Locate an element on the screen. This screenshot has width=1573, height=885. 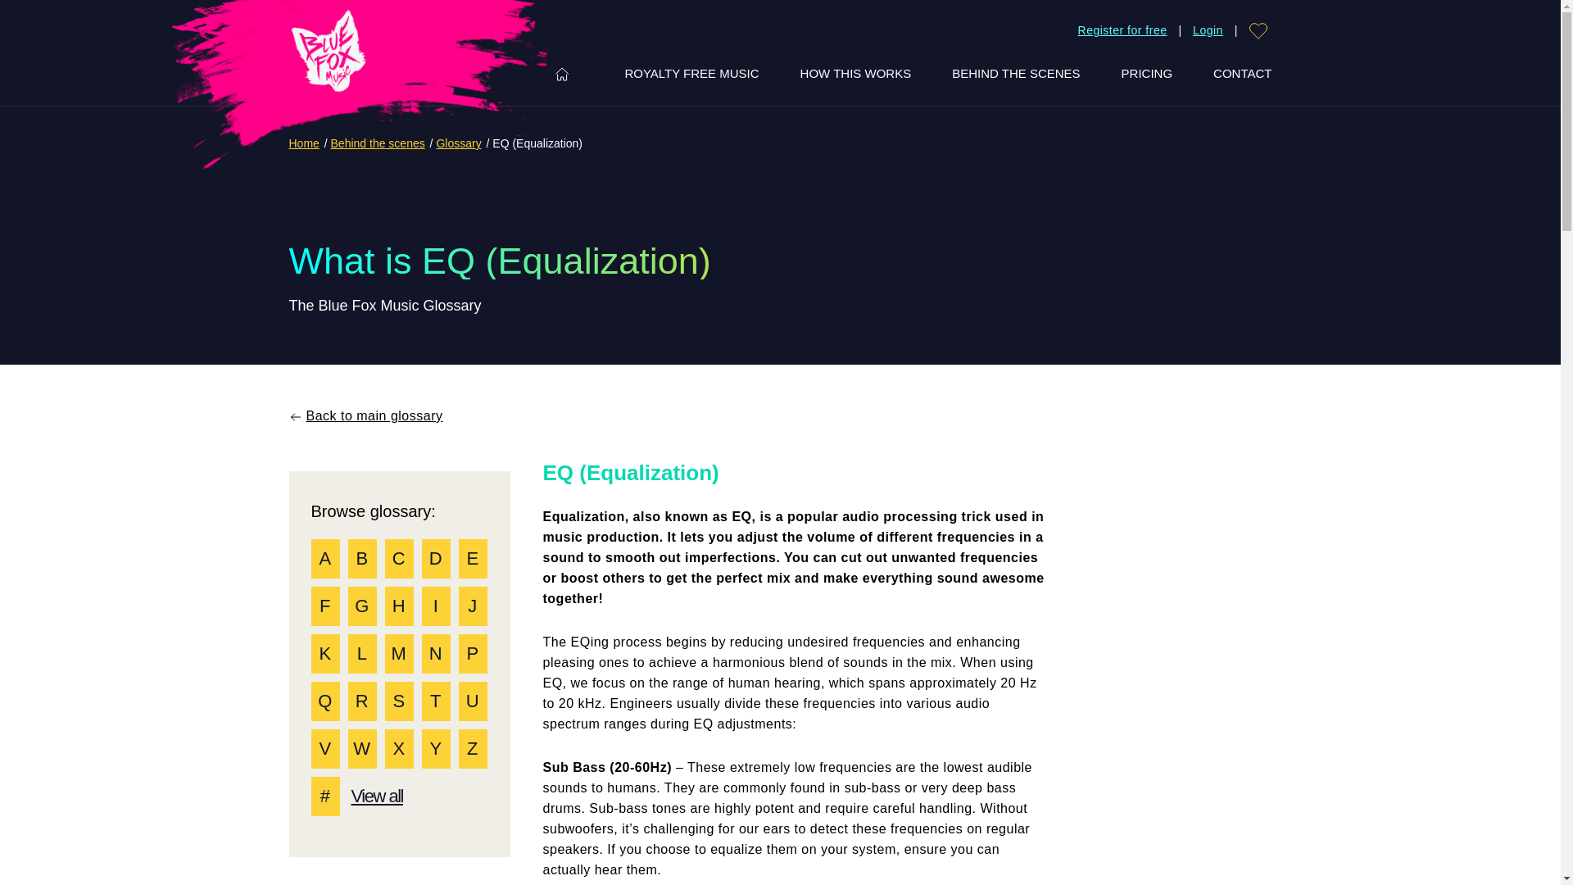
Home is located at coordinates (303, 143).